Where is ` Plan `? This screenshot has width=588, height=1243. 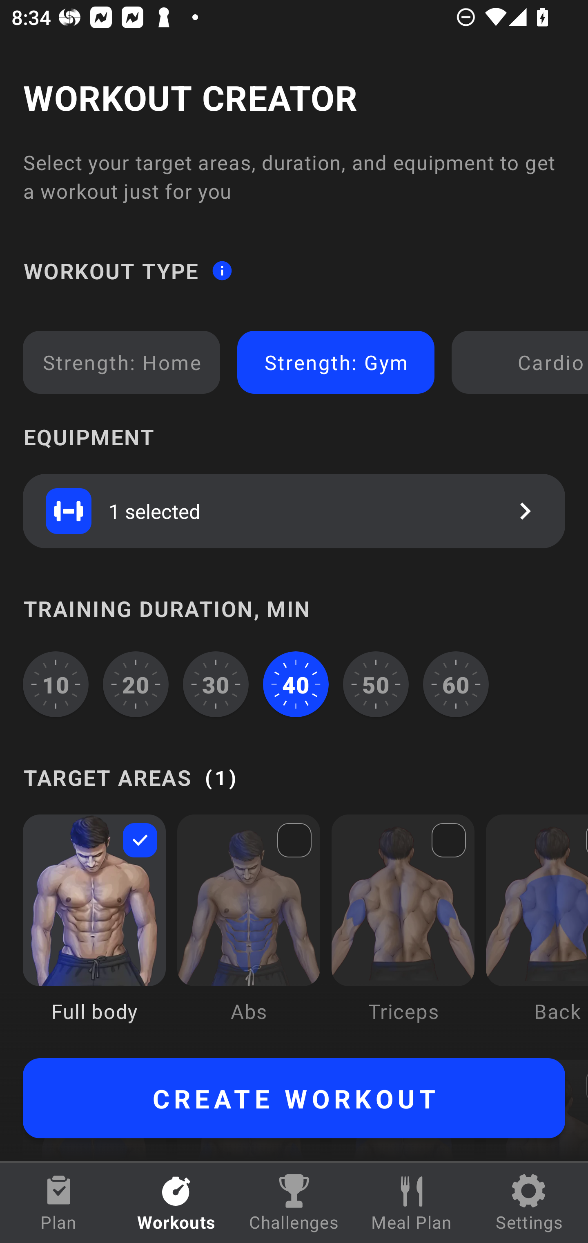
 Plan  is located at coordinates (59, 1203).